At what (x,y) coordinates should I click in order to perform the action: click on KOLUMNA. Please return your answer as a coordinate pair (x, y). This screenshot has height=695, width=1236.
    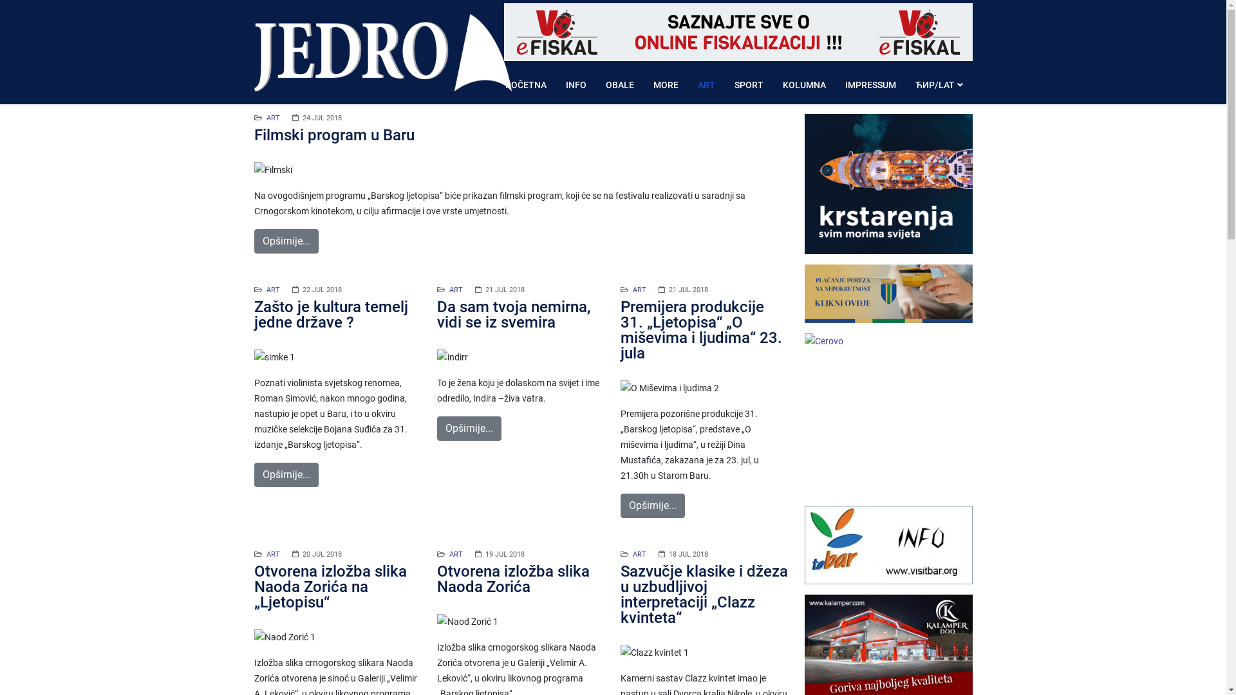
    Looking at the image, I should click on (805, 85).